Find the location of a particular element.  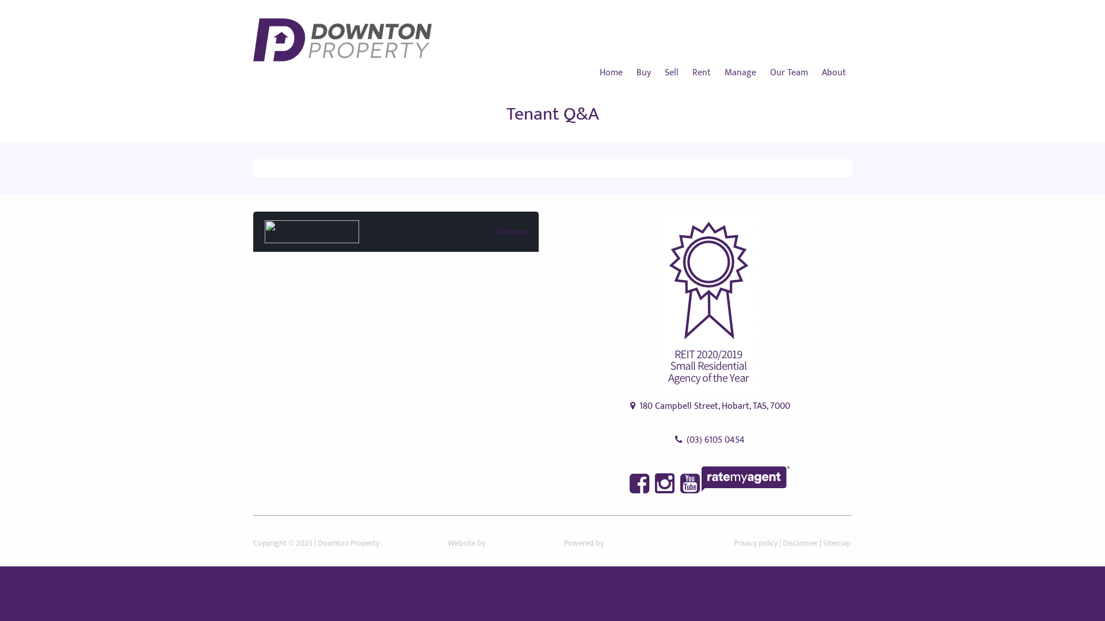

Home is located at coordinates (614, 73).